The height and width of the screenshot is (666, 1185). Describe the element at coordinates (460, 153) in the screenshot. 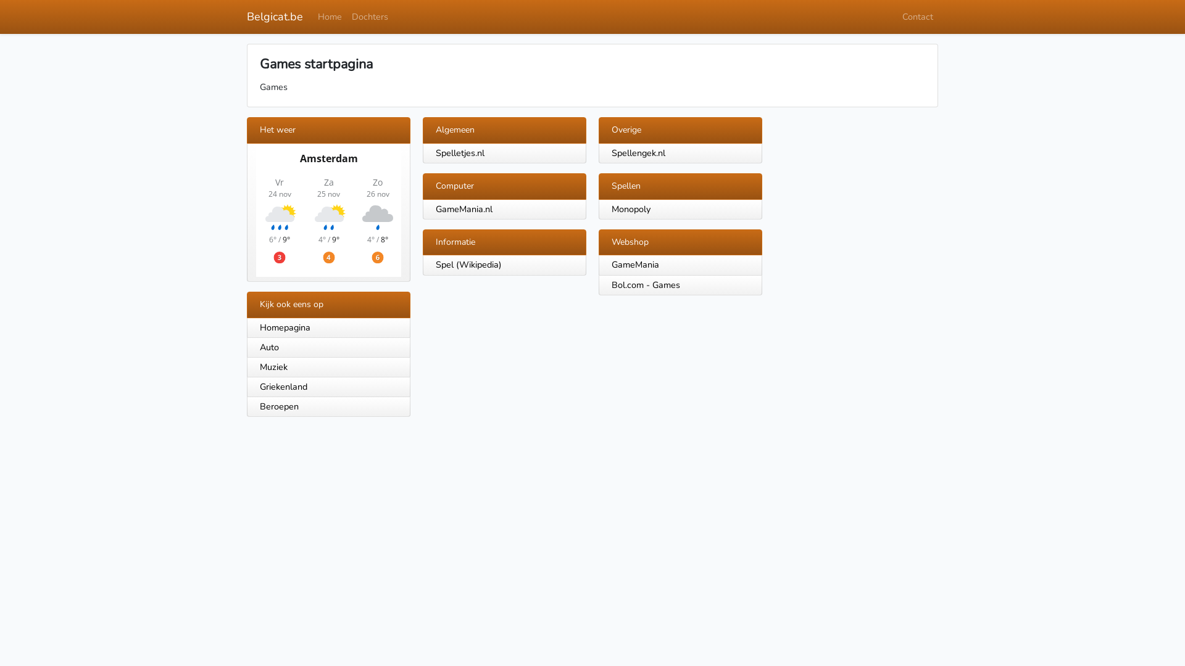

I see `Spelletjes.nl` at that location.